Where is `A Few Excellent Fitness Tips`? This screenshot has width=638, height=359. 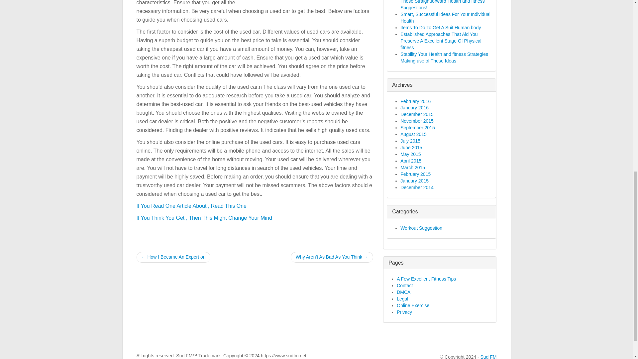
A Few Excellent Fitness Tips is located at coordinates (426, 279).